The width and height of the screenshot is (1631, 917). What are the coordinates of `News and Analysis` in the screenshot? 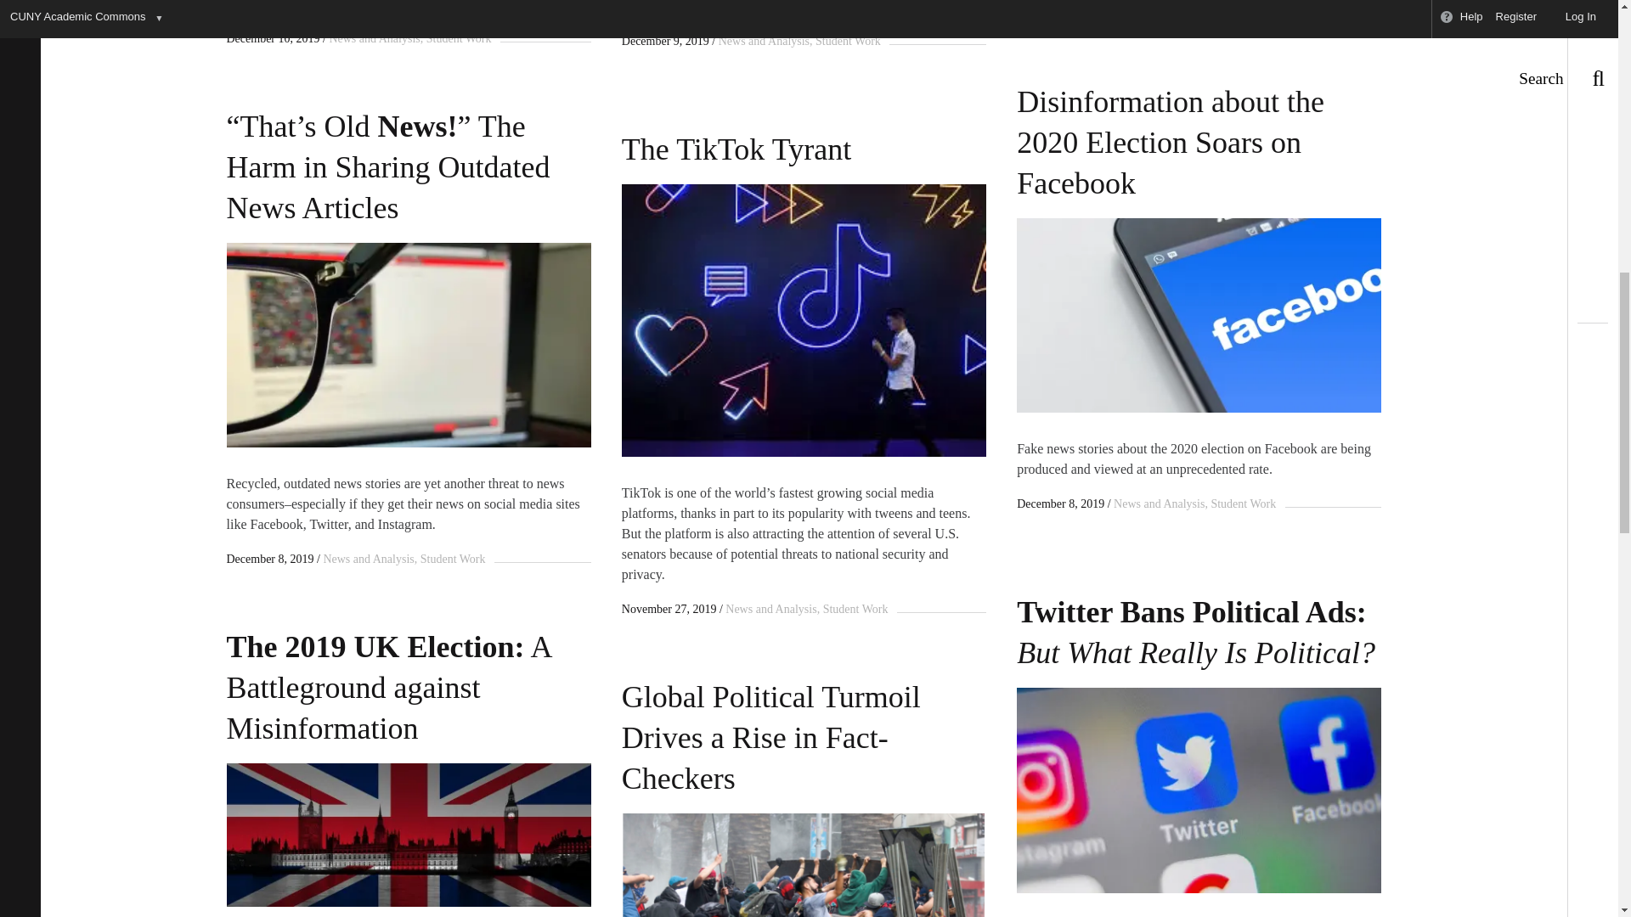 It's located at (1159, 504).